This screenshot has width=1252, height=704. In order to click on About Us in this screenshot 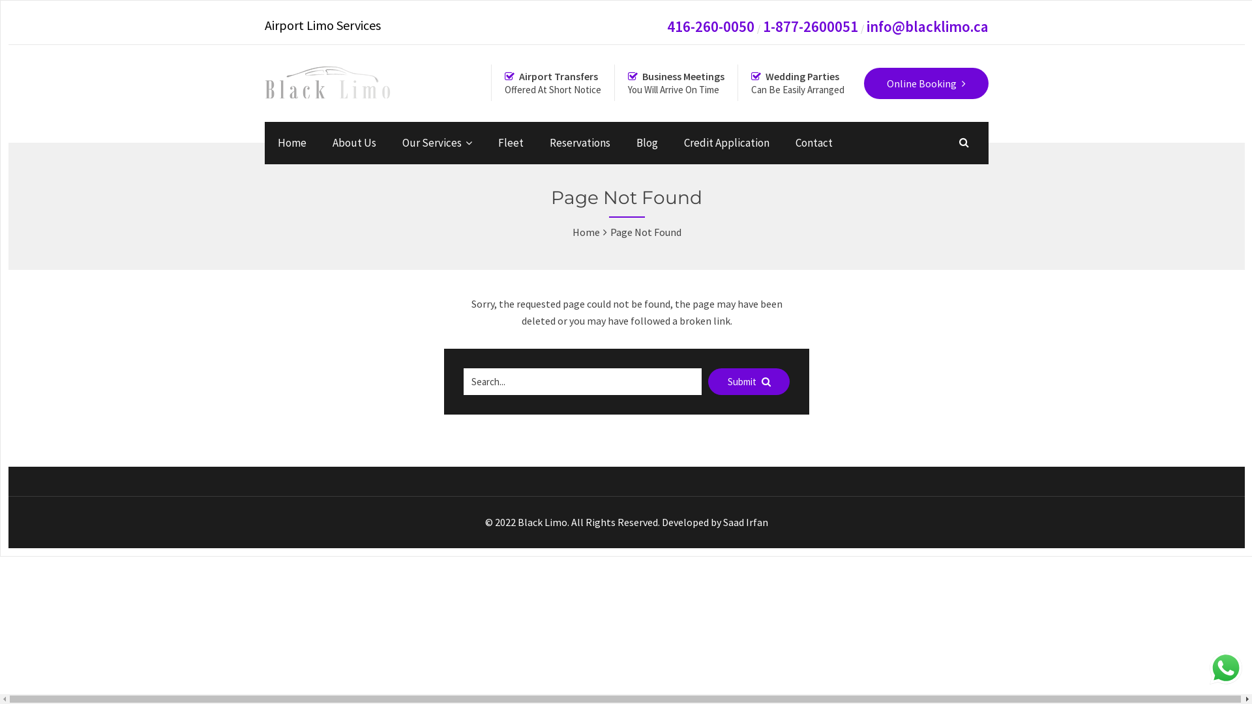, I will do `click(354, 143)`.